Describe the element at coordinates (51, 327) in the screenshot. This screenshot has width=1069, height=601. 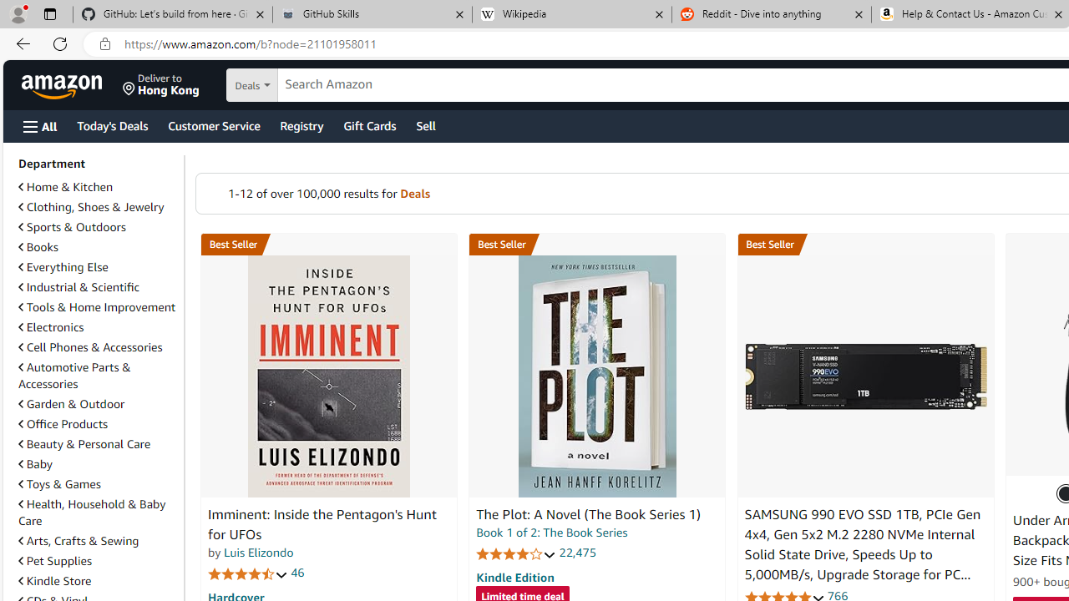
I see `Electronics` at that location.